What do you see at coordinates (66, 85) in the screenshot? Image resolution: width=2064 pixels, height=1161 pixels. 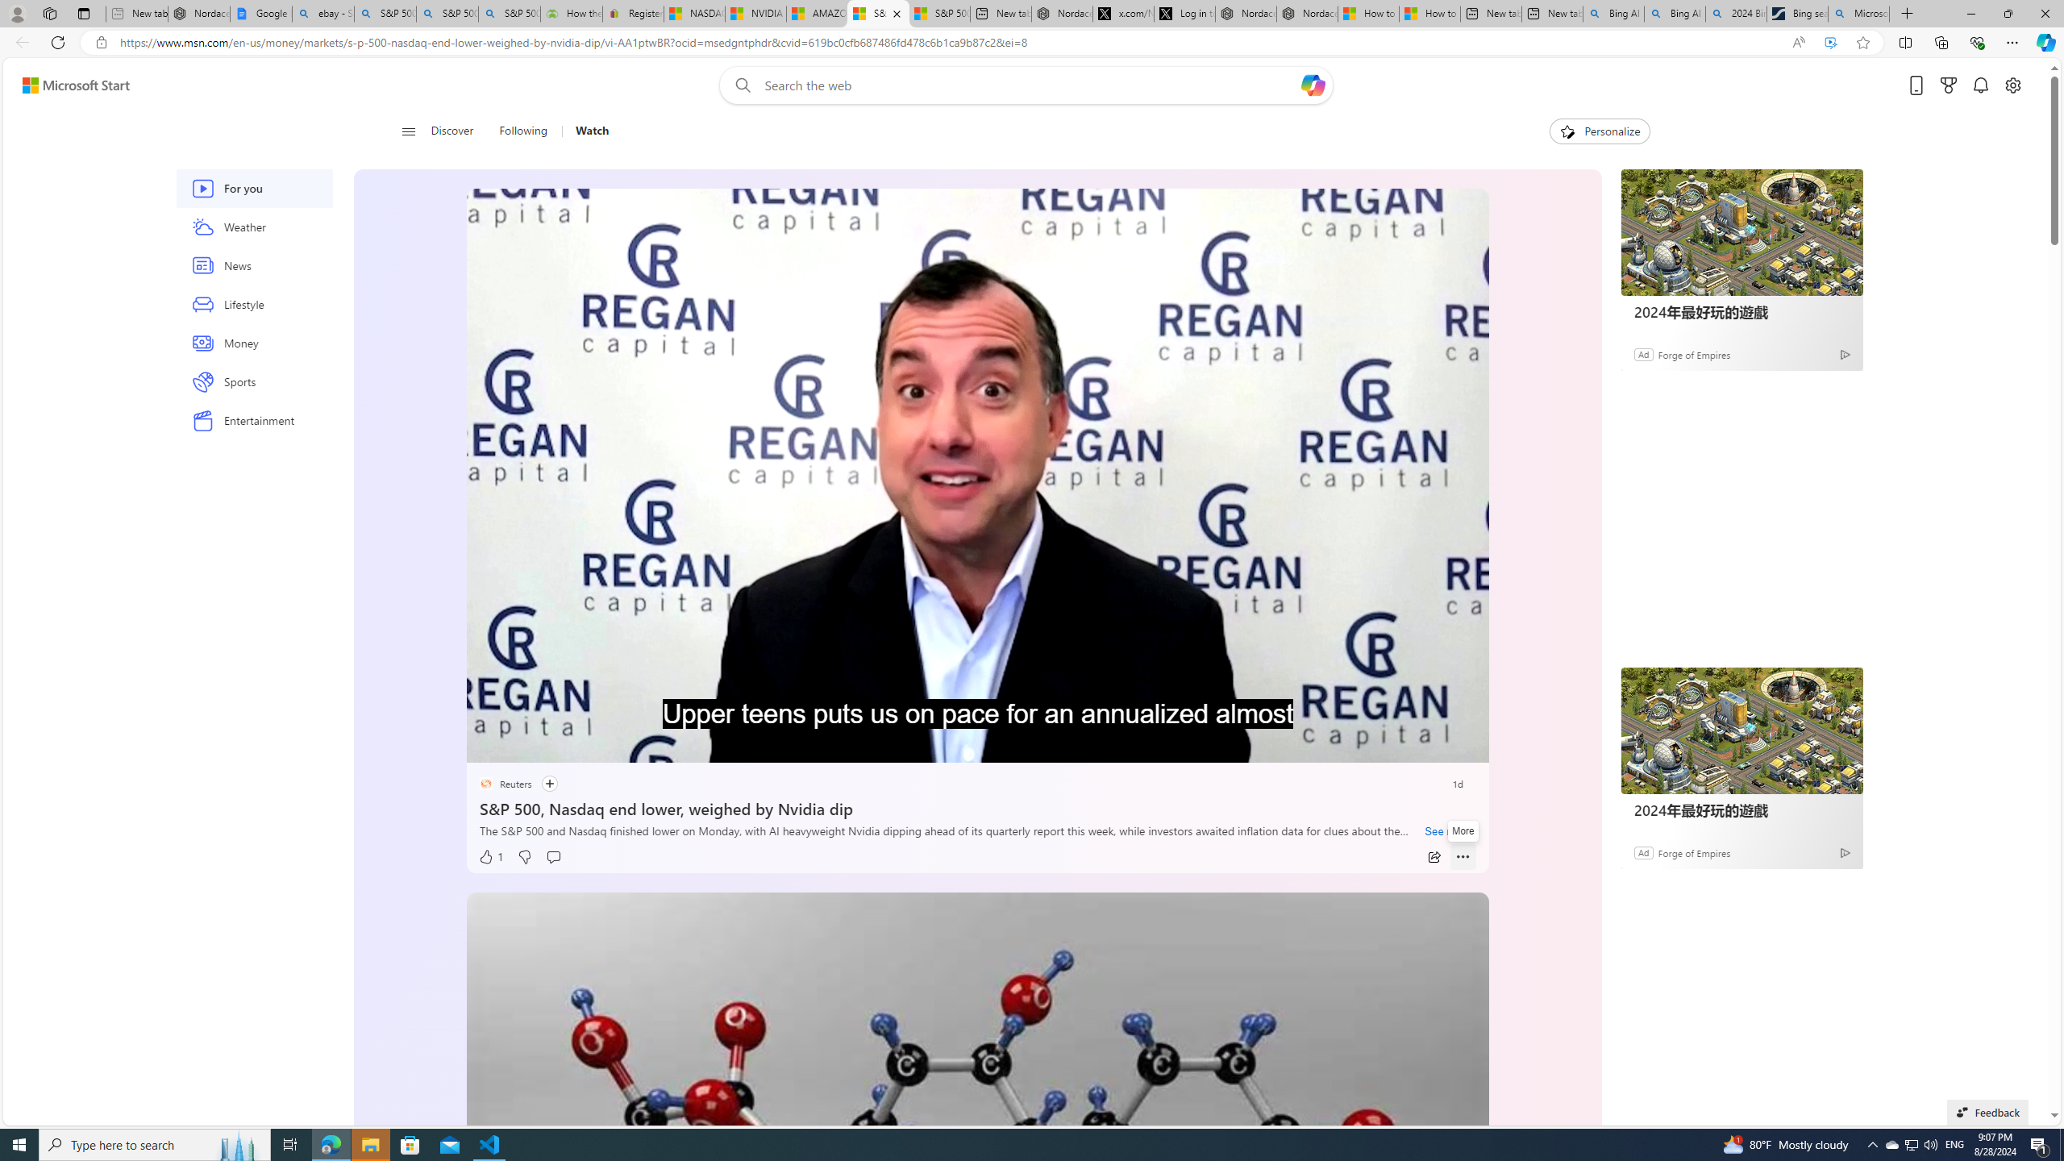 I see `Skip to footer` at bounding box center [66, 85].